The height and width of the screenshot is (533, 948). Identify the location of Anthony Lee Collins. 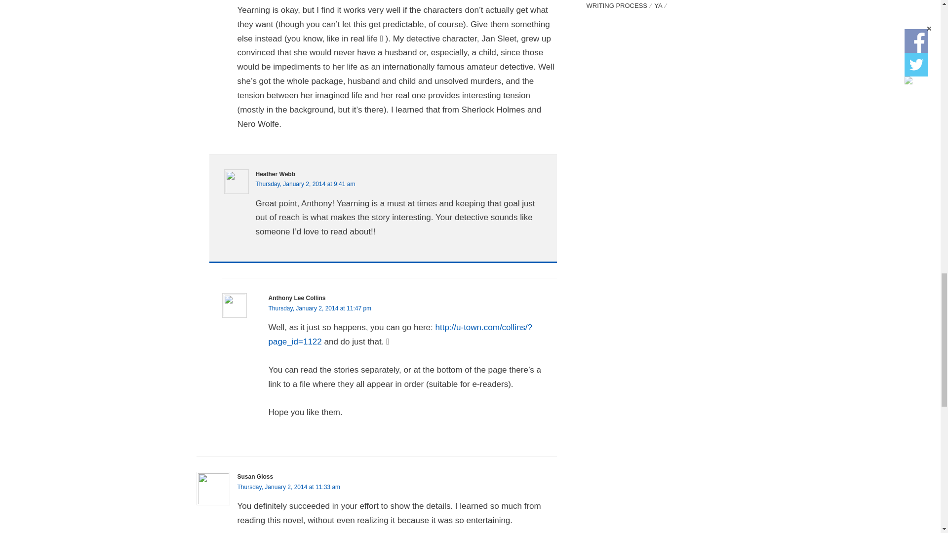
(297, 298).